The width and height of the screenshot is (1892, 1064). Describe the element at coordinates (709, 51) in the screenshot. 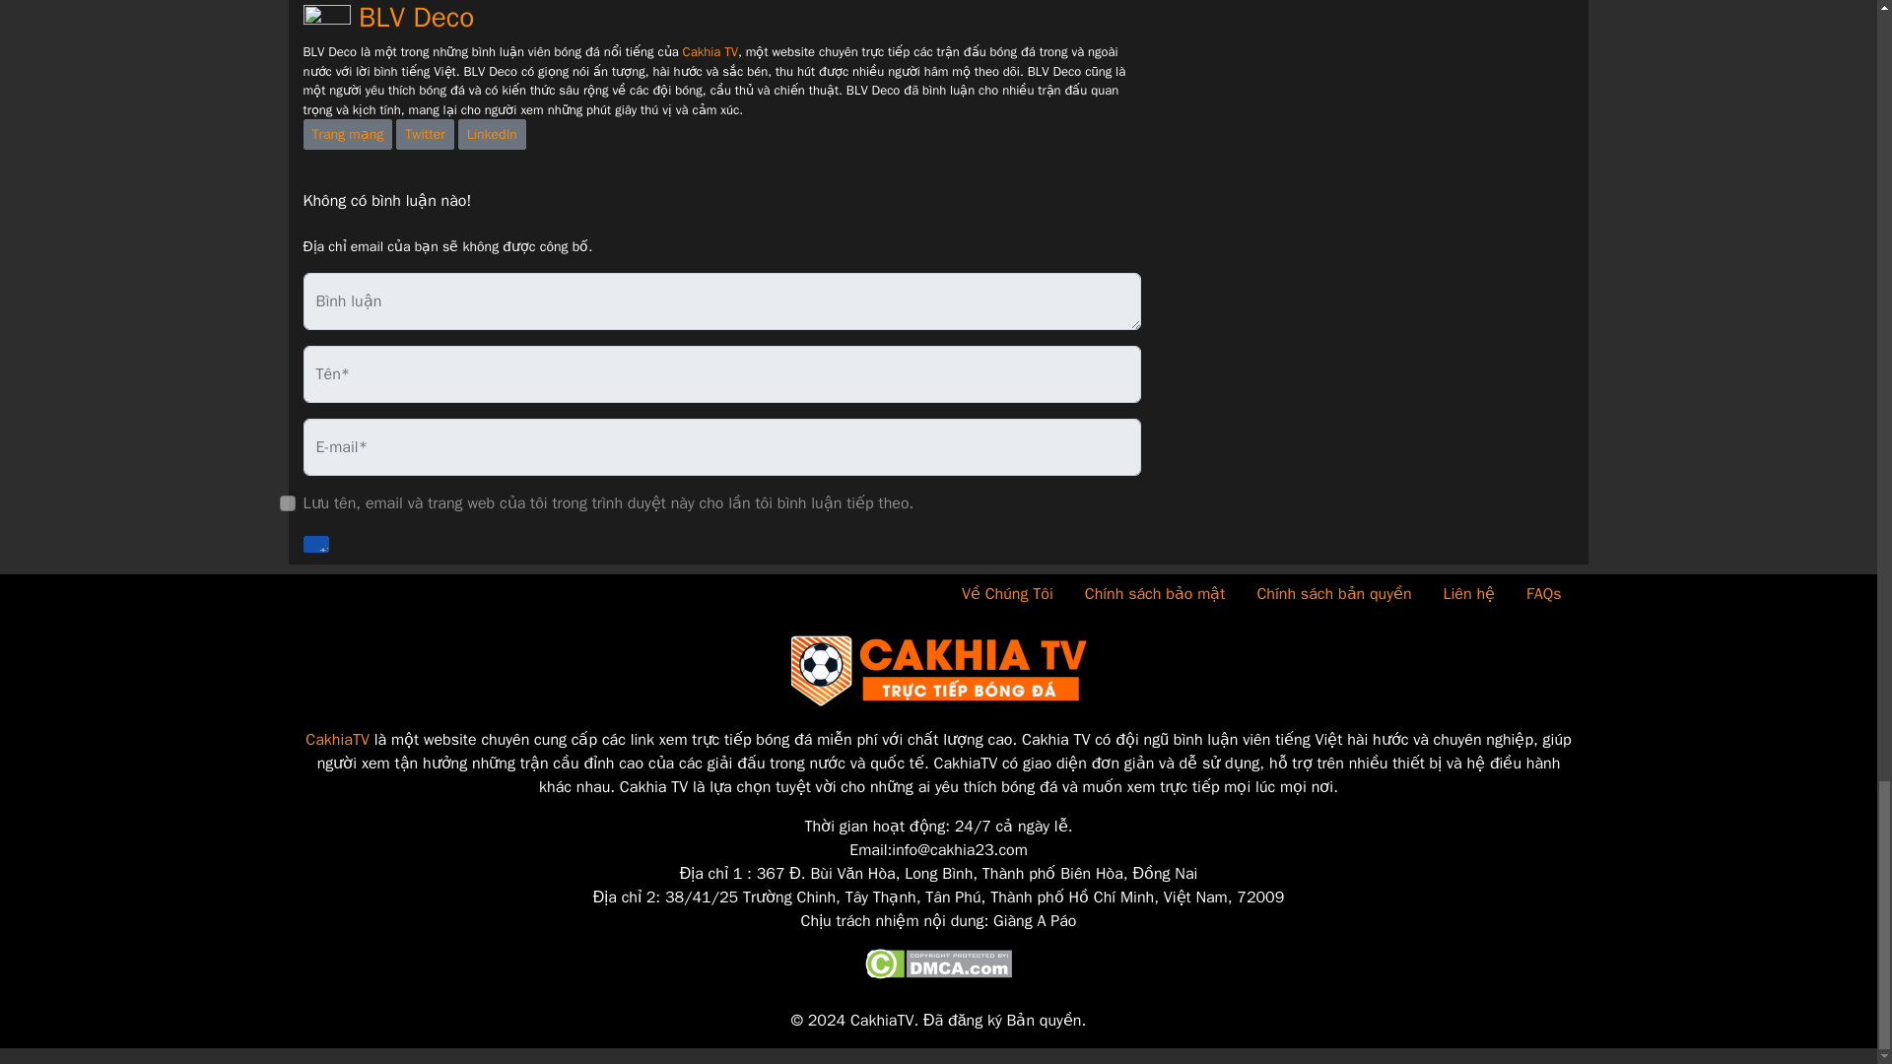

I see `Cakhia TV` at that location.